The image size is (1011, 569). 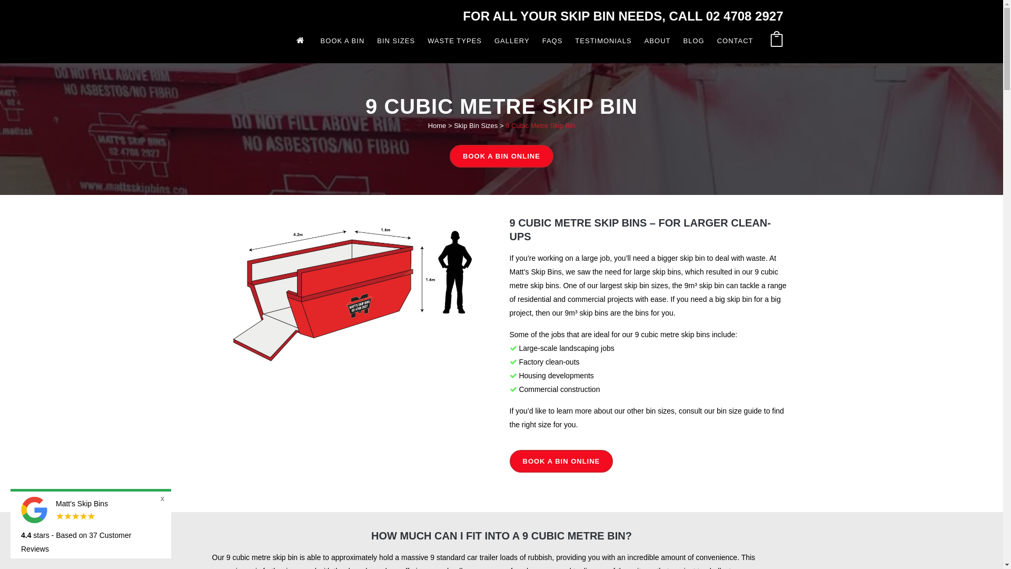 What do you see at coordinates (34, 510) in the screenshot?
I see `Google Review` at bounding box center [34, 510].